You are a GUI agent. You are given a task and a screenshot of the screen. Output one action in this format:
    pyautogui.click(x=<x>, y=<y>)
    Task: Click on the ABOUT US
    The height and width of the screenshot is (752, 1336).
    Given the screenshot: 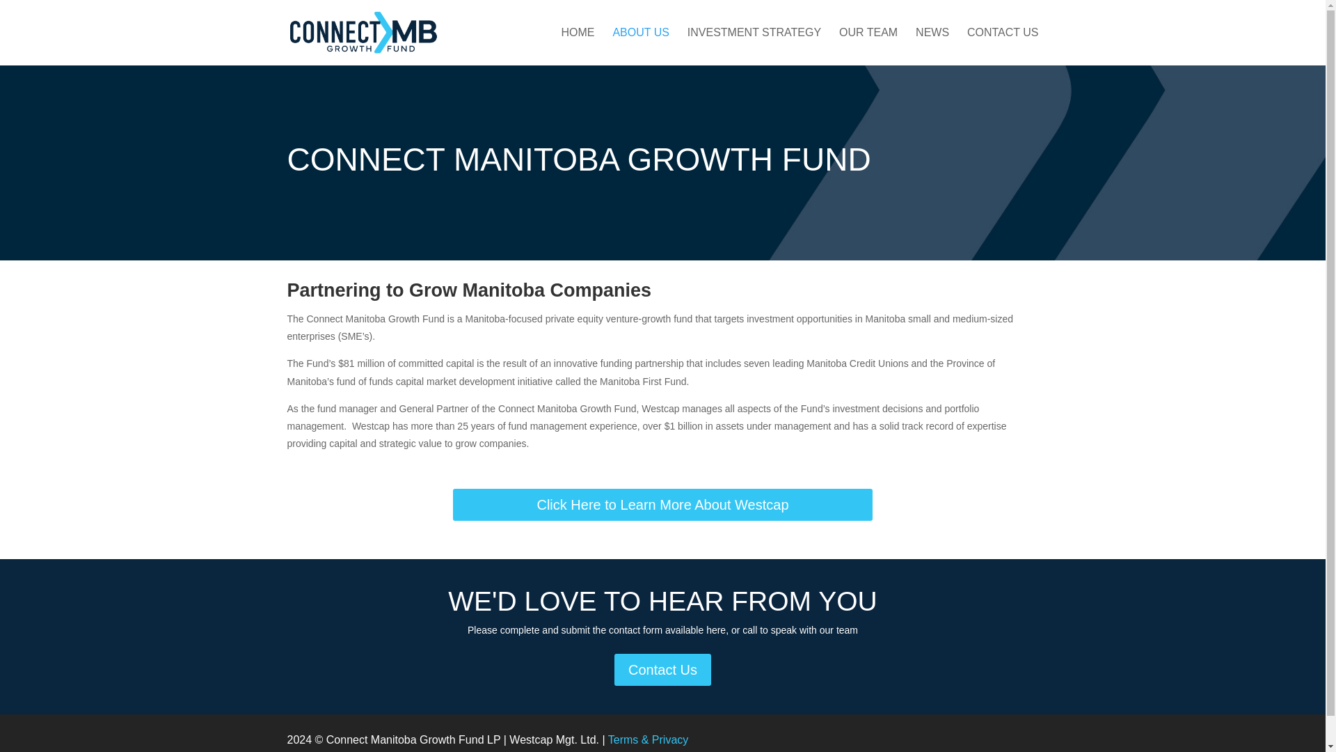 What is the action you would take?
    pyautogui.click(x=640, y=46)
    